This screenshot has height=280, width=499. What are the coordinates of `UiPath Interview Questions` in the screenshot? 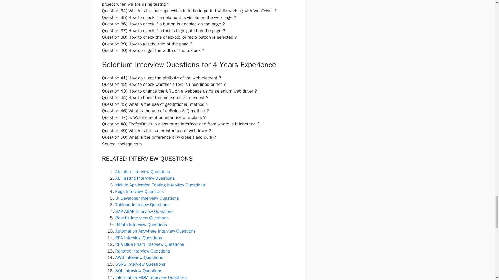 It's located at (141, 225).